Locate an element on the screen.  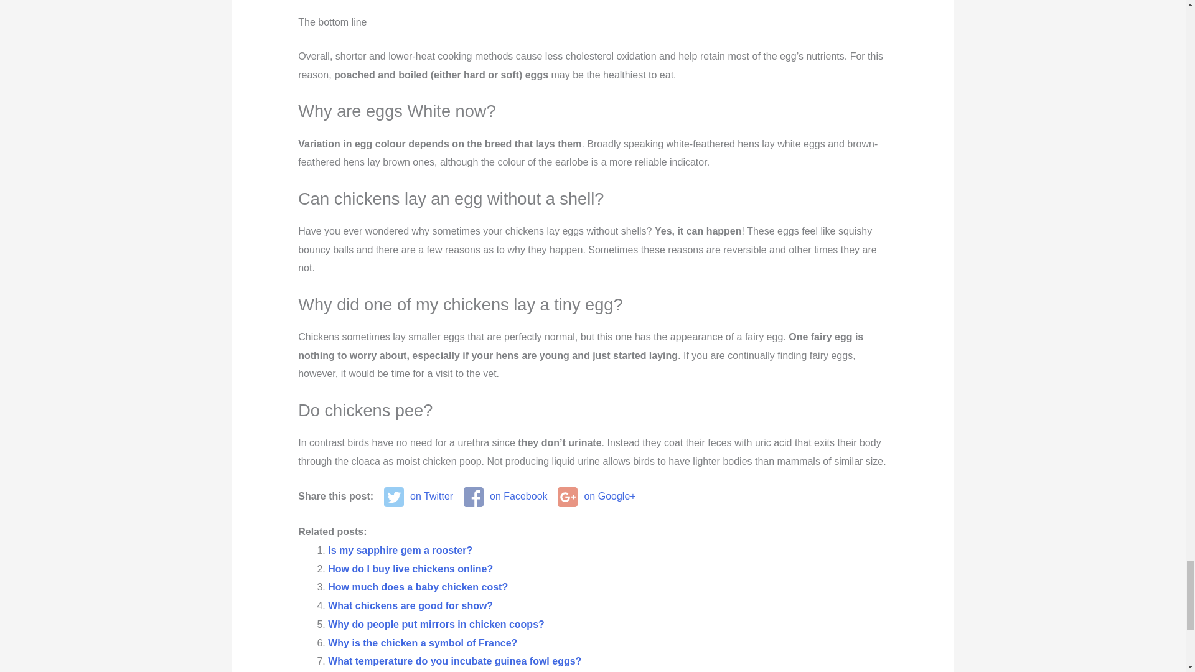
Why do people put mirrors in chicken coops? is located at coordinates (436, 623).